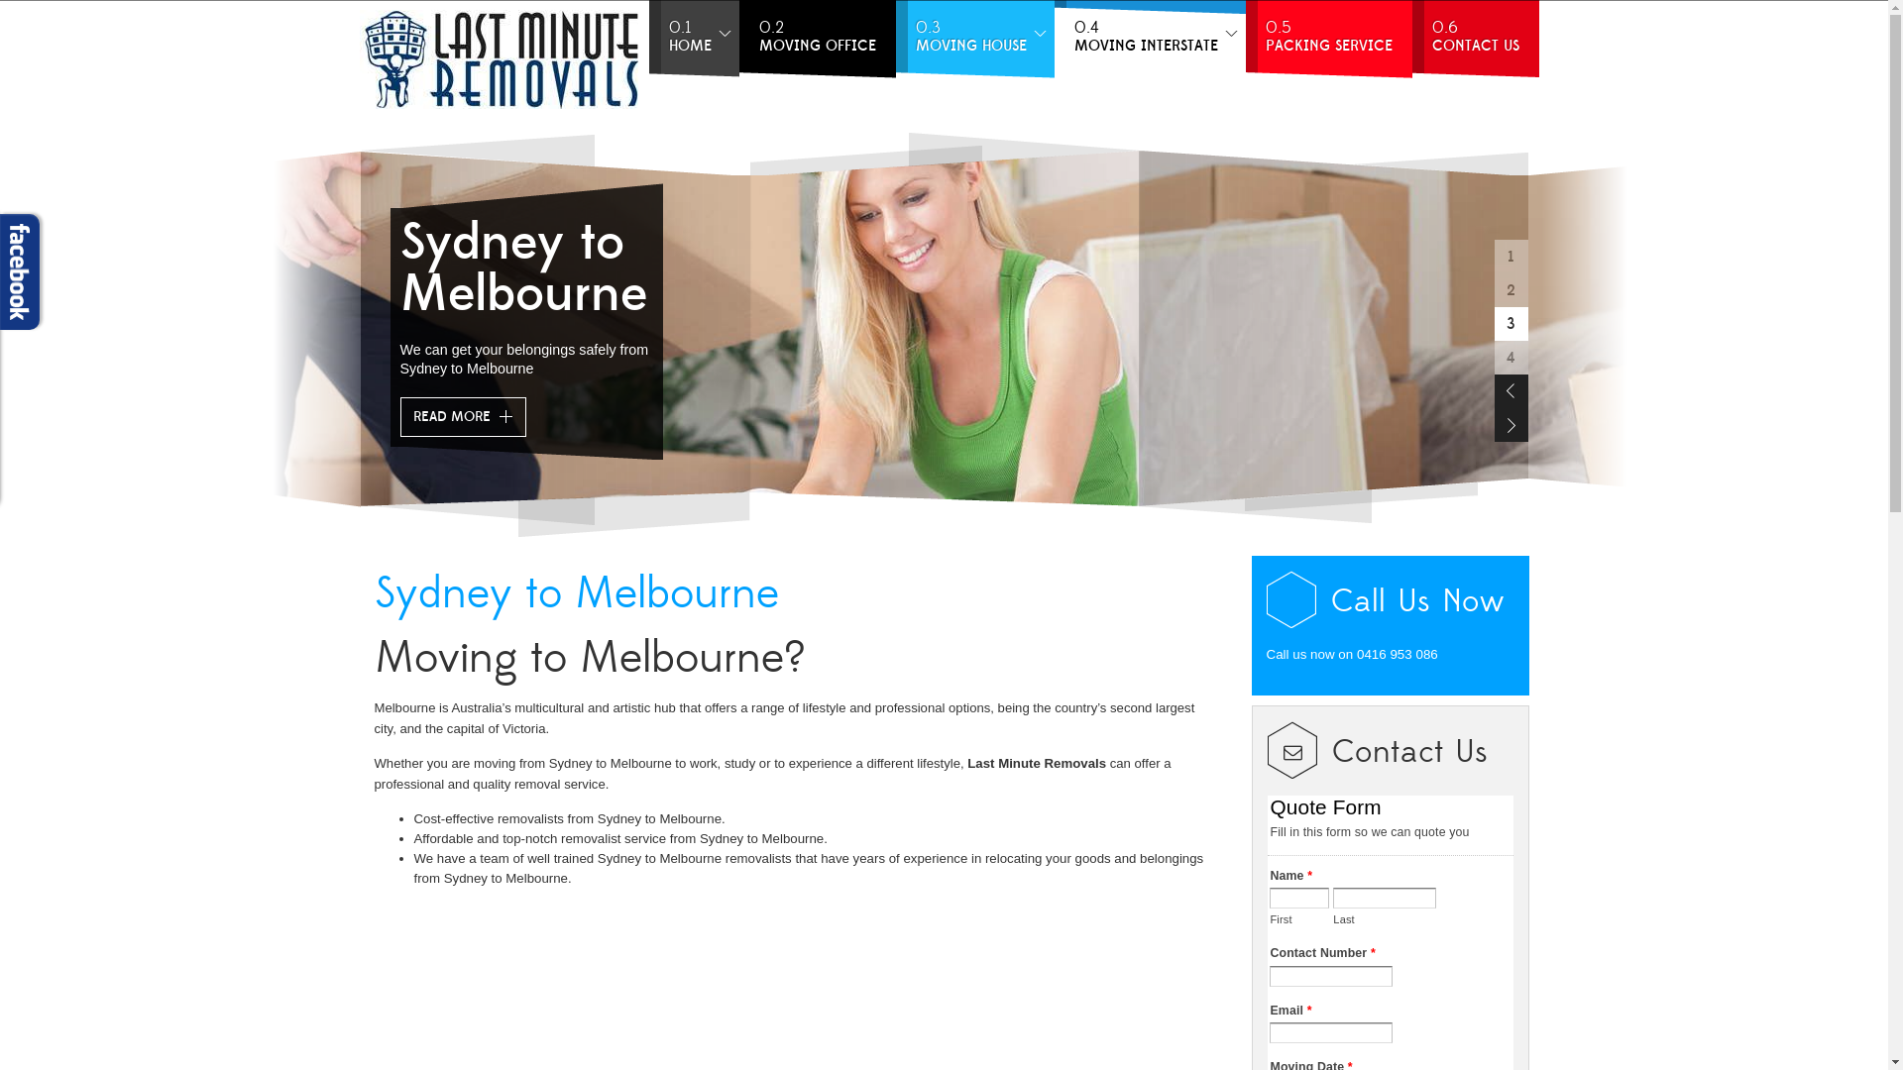 Image resolution: width=1903 pixels, height=1070 pixels. I want to click on Sydney to Melbourne, so click(577, 594).